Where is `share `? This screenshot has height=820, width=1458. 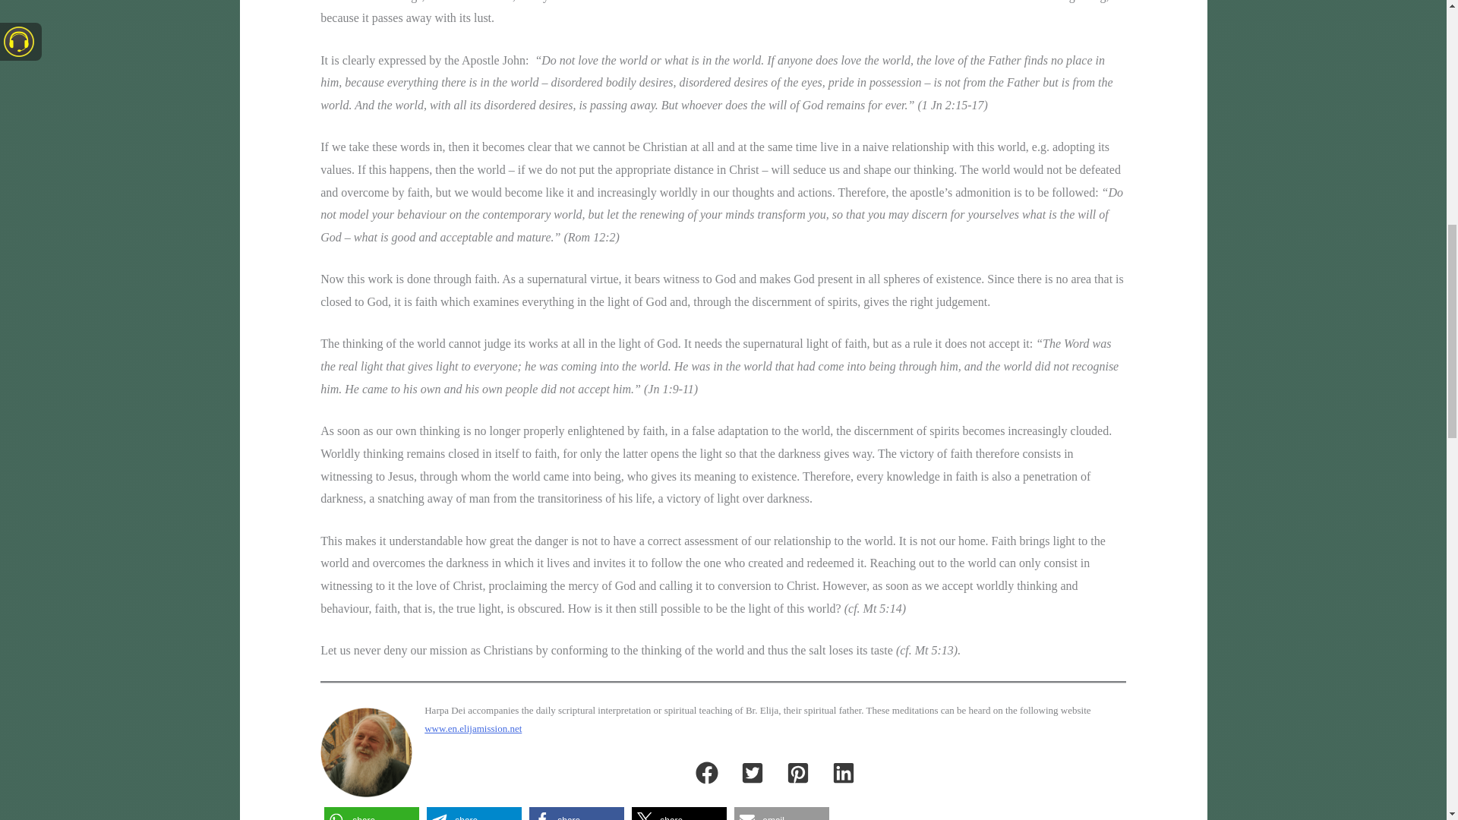 share  is located at coordinates (576, 813).